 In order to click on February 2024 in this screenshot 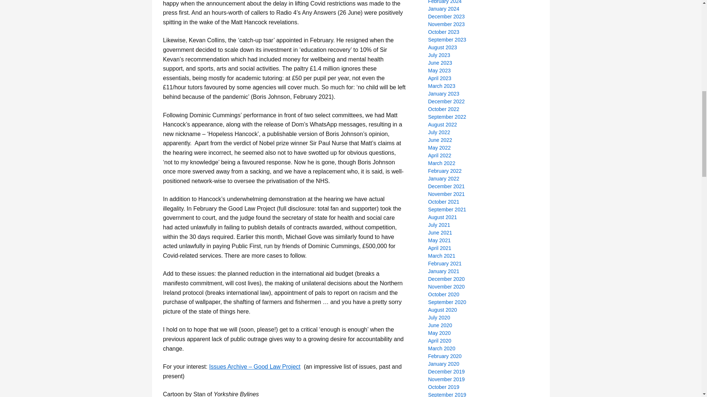, I will do `click(444, 2)`.